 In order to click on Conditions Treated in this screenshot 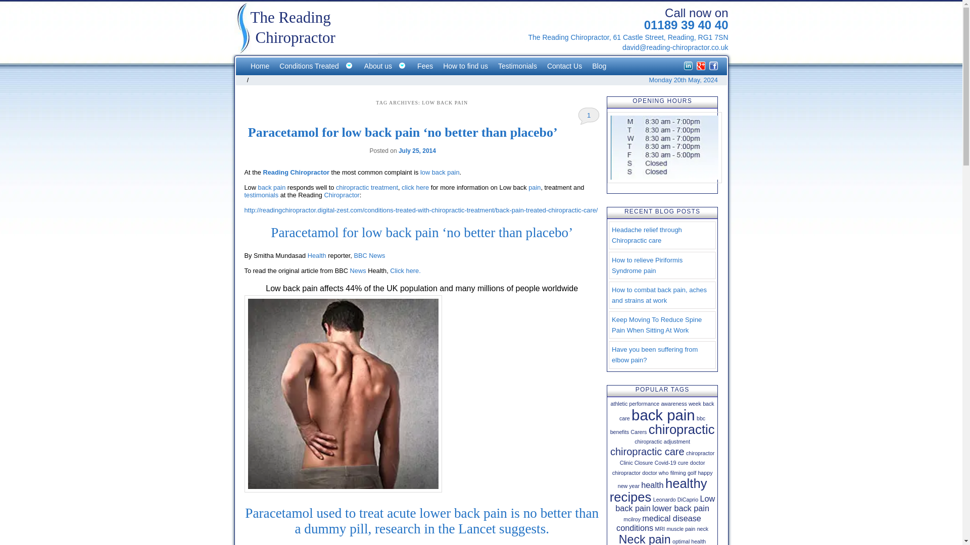, I will do `click(316, 67)`.